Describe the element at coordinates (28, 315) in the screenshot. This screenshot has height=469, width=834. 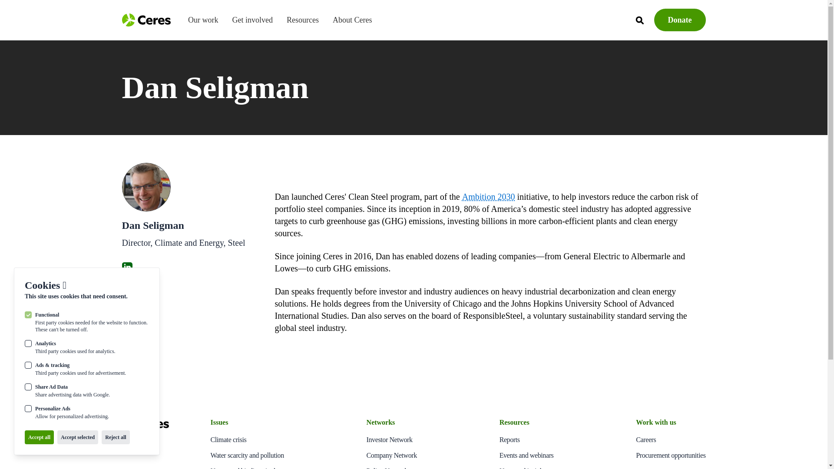
I see `on` at that location.